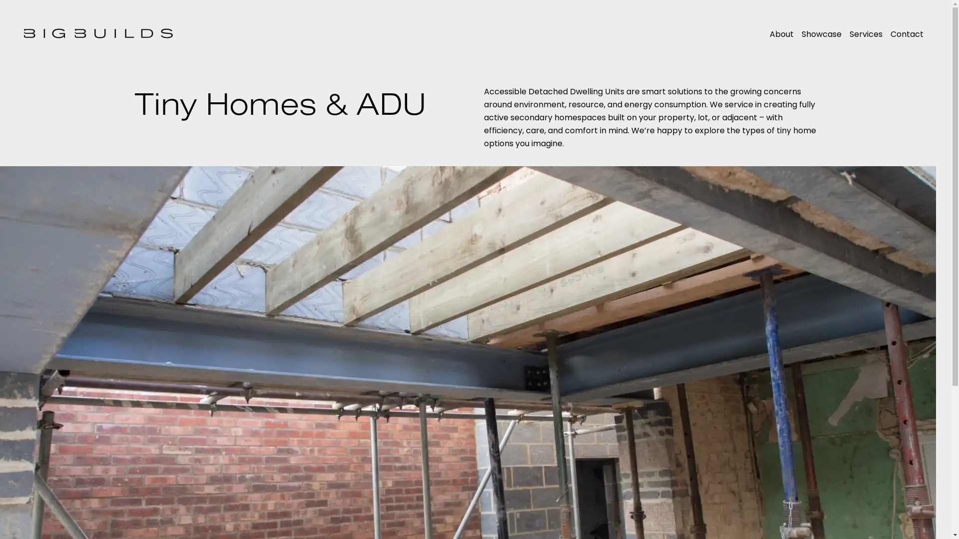  I want to click on Showcase, so click(822, 34).